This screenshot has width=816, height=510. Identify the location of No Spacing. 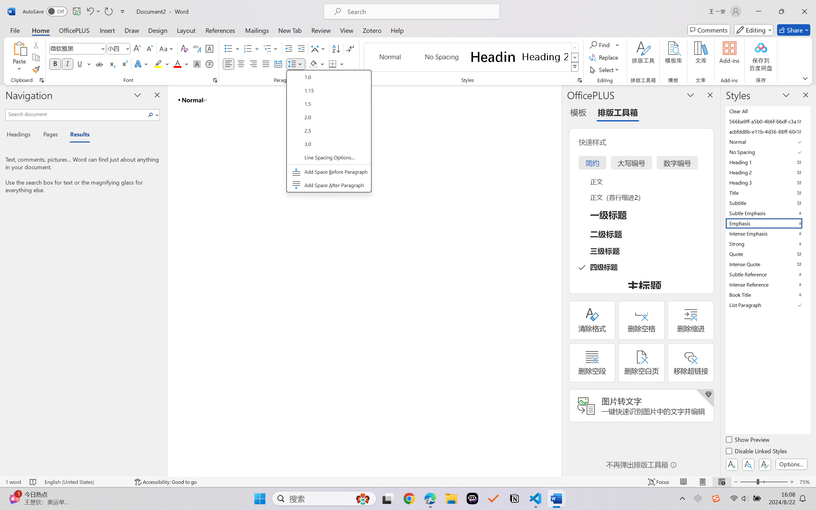
(768, 152).